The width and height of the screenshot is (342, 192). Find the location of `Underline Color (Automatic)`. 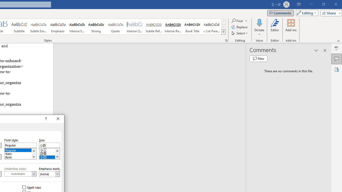

Underline Color (Automatic) is located at coordinates (20, 174).